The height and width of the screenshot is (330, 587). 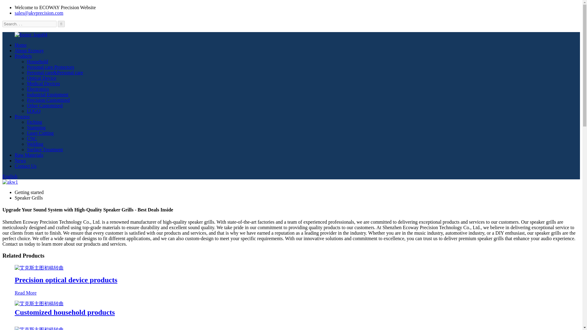 What do you see at coordinates (48, 94) in the screenshot?
I see `Industrial Equipment` at bounding box center [48, 94].